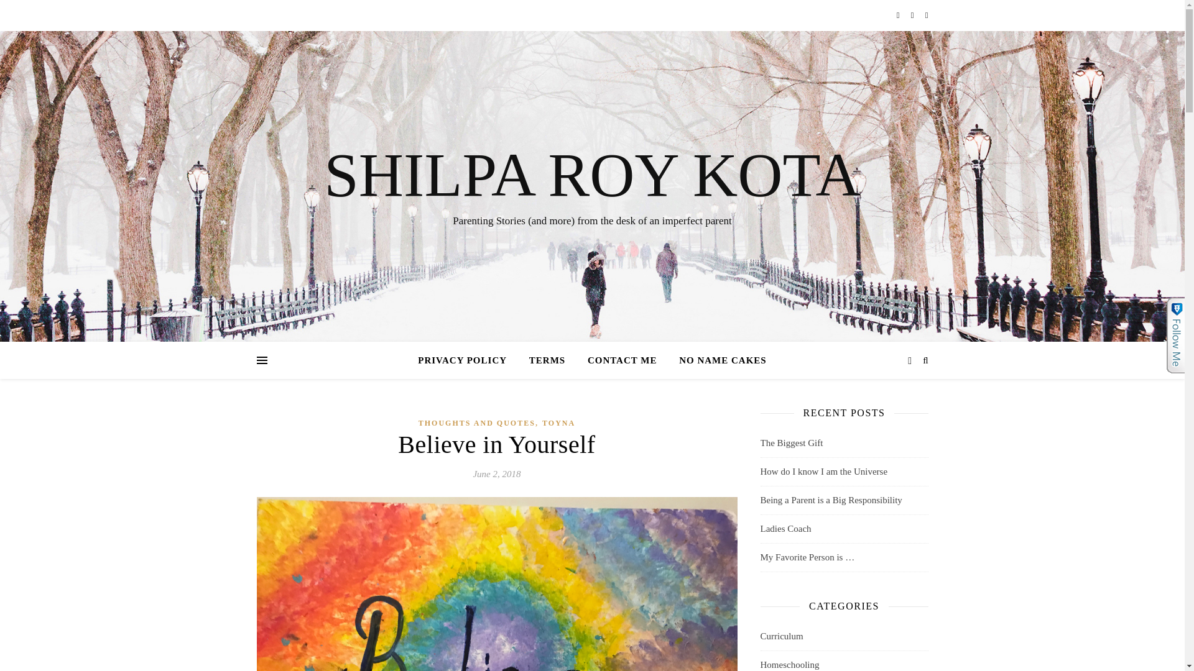  What do you see at coordinates (547, 360) in the screenshot?
I see `TERMS` at bounding box center [547, 360].